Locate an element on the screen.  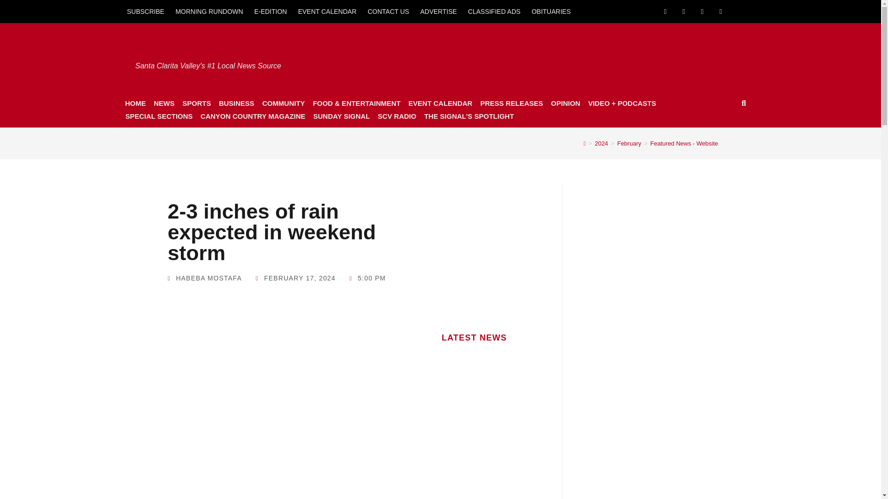
CLASSIFIED ADS is located at coordinates (494, 11).